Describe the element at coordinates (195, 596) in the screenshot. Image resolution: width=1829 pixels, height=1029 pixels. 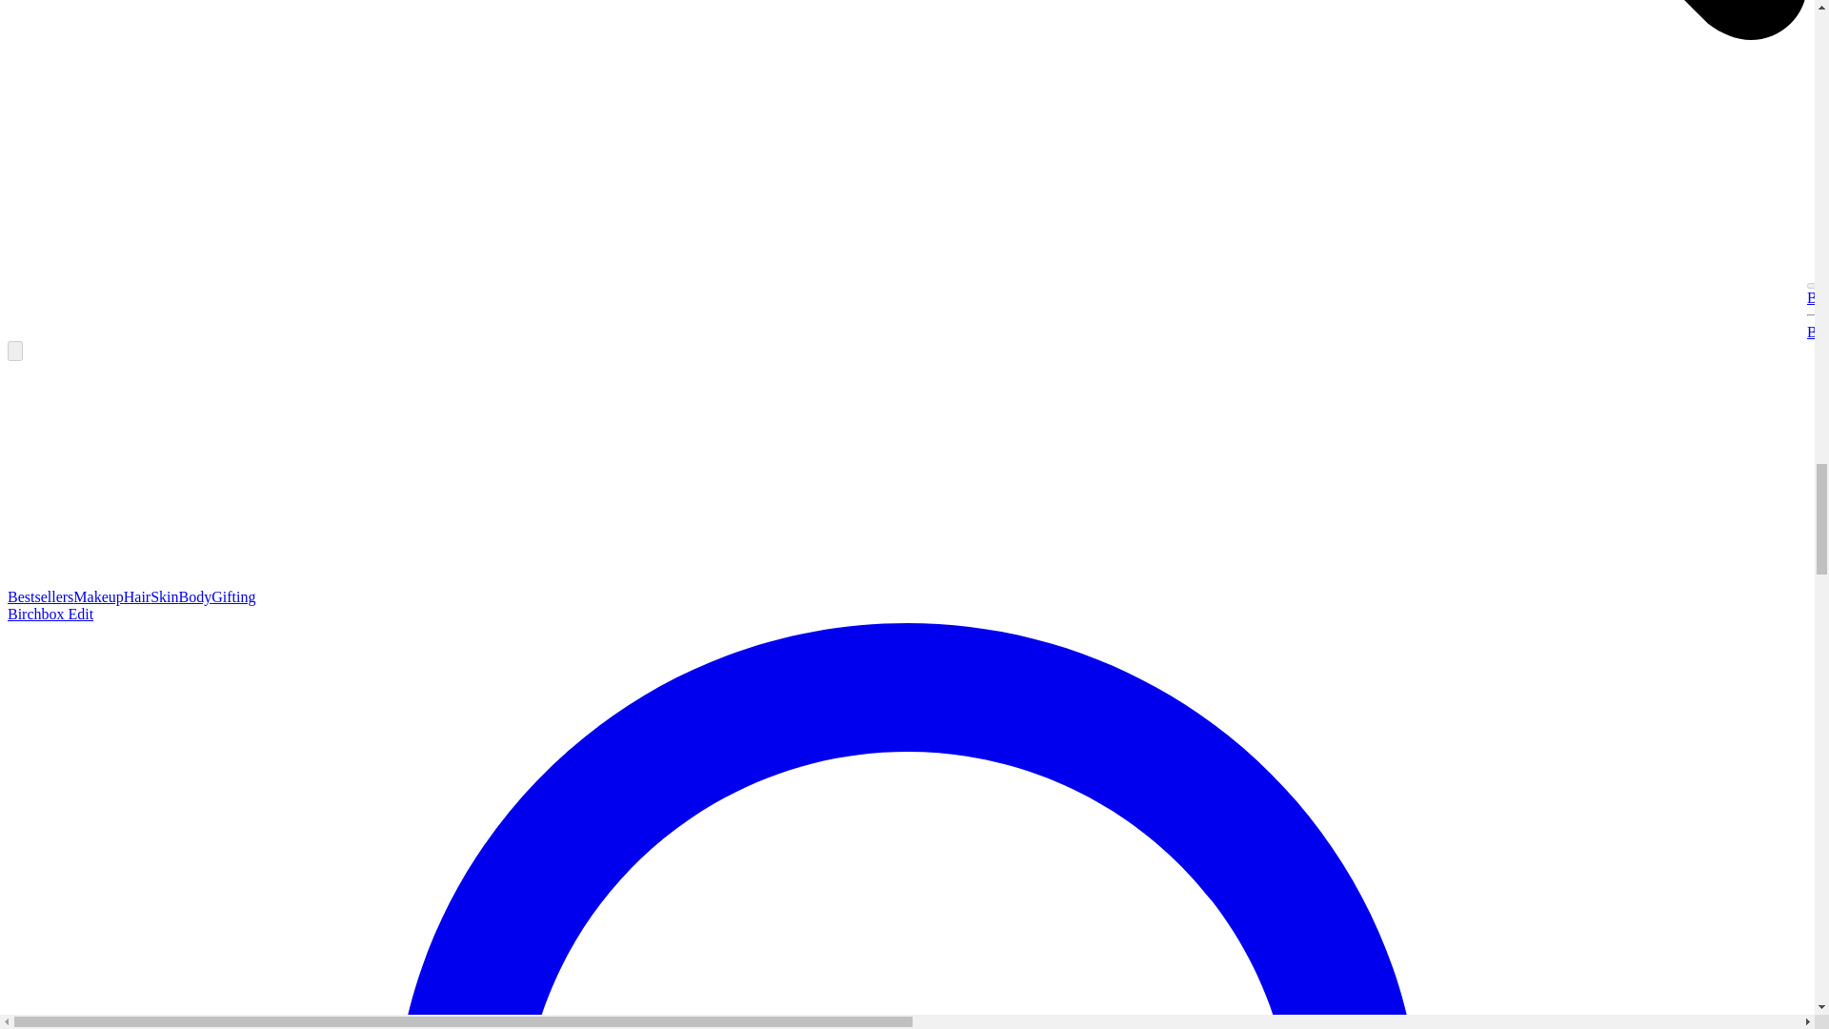
I see `Body` at that location.